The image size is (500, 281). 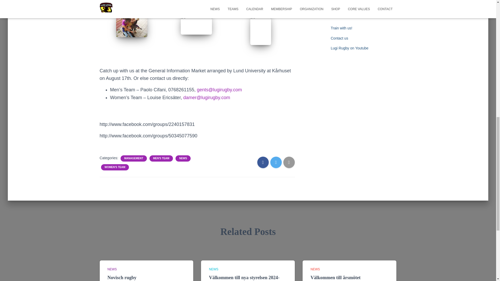 What do you see at coordinates (161, 158) in the screenshot?
I see `MEN'S TEAM` at bounding box center [161, 158].